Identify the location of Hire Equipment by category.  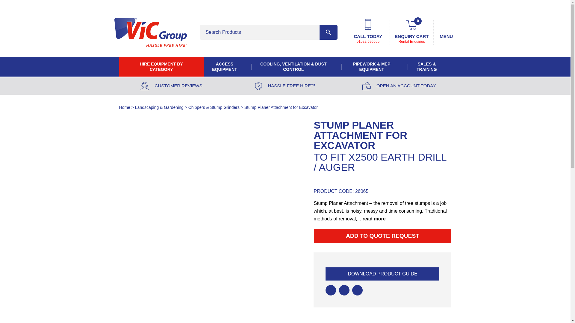
(161, 66).